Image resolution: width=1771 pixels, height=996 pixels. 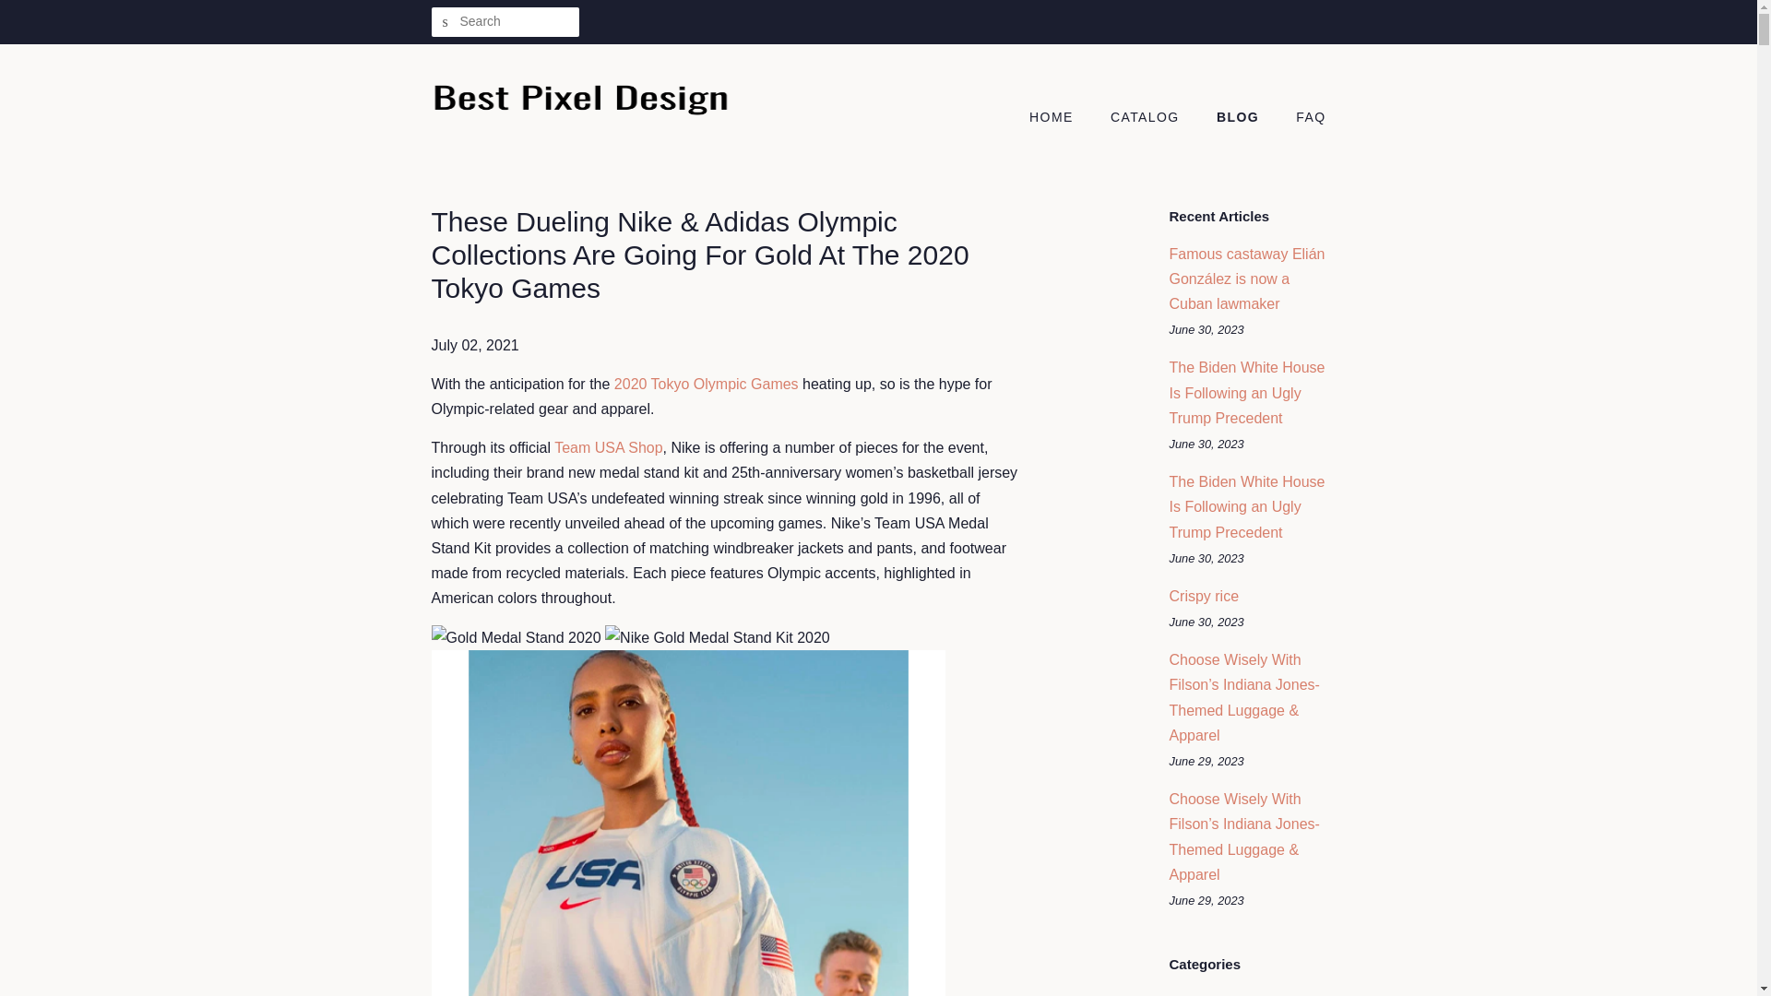 I want to click on HOME, so click(x=1061, y=118).